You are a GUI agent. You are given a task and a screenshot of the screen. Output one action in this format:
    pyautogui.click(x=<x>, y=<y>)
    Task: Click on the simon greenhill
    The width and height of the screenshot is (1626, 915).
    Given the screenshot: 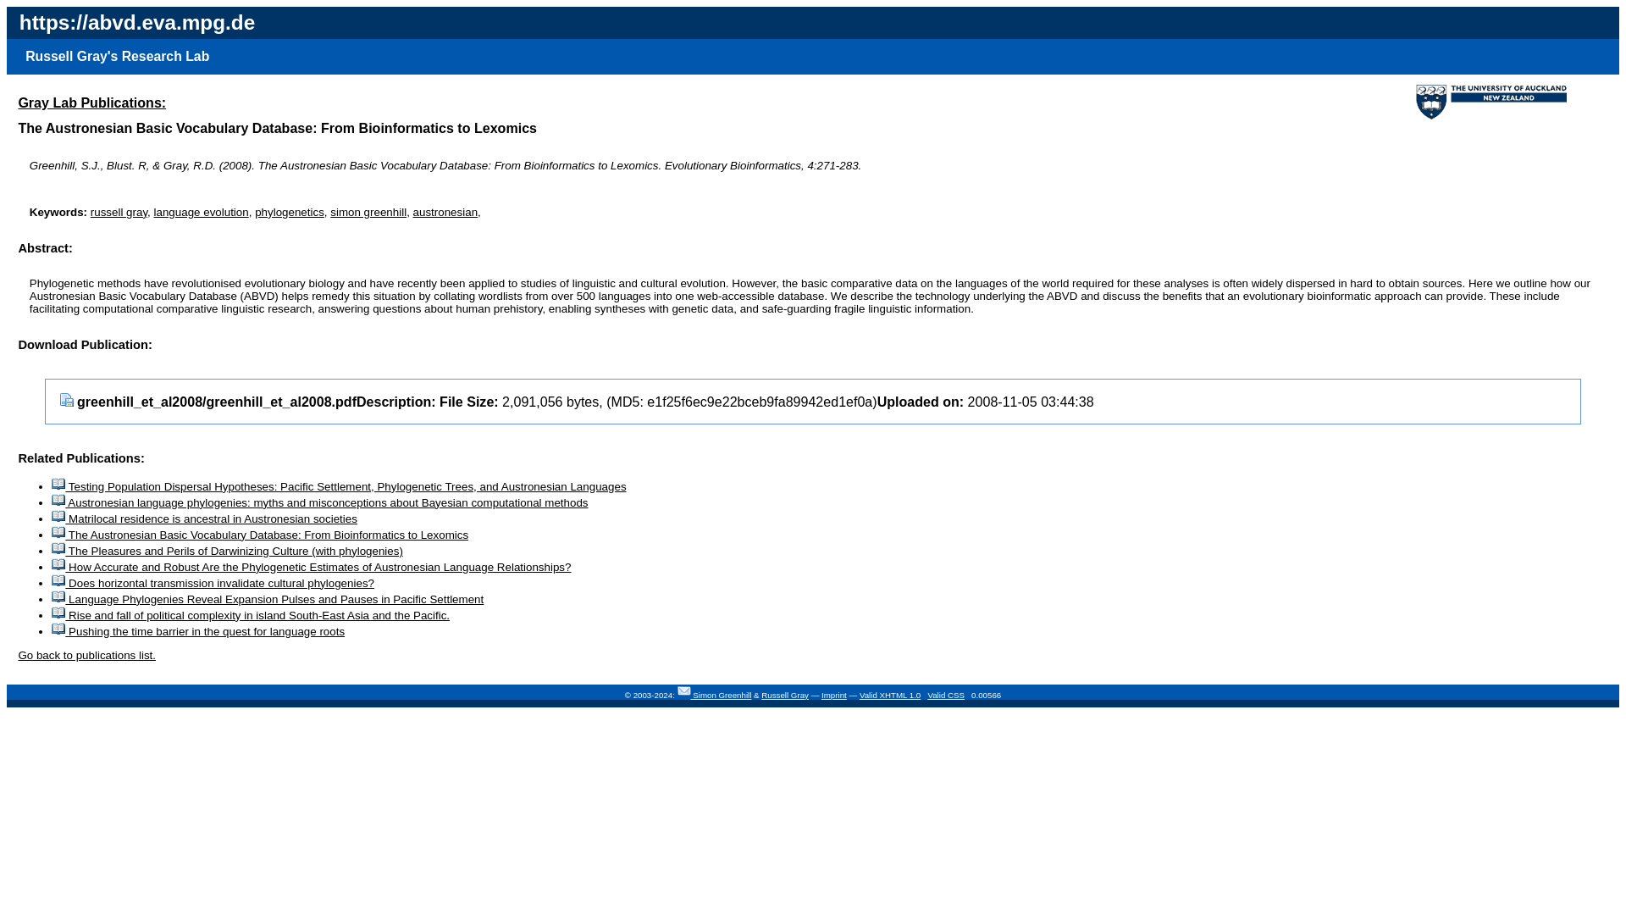 What is the action you would take?
    pyautogui.click(x=368, y=212)
    